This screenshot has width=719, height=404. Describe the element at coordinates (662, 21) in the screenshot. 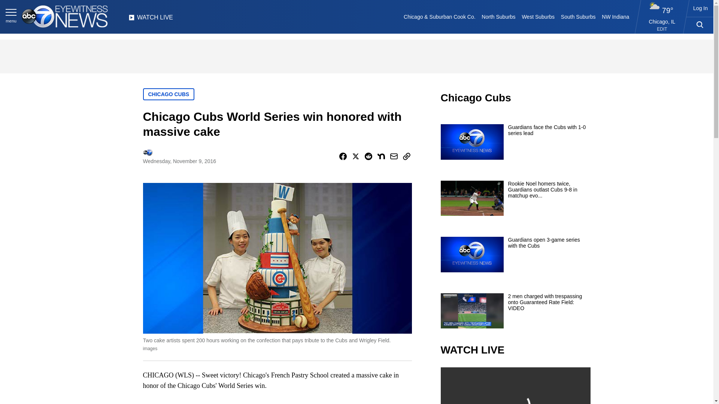

I see `Chicago, IL` at that location.